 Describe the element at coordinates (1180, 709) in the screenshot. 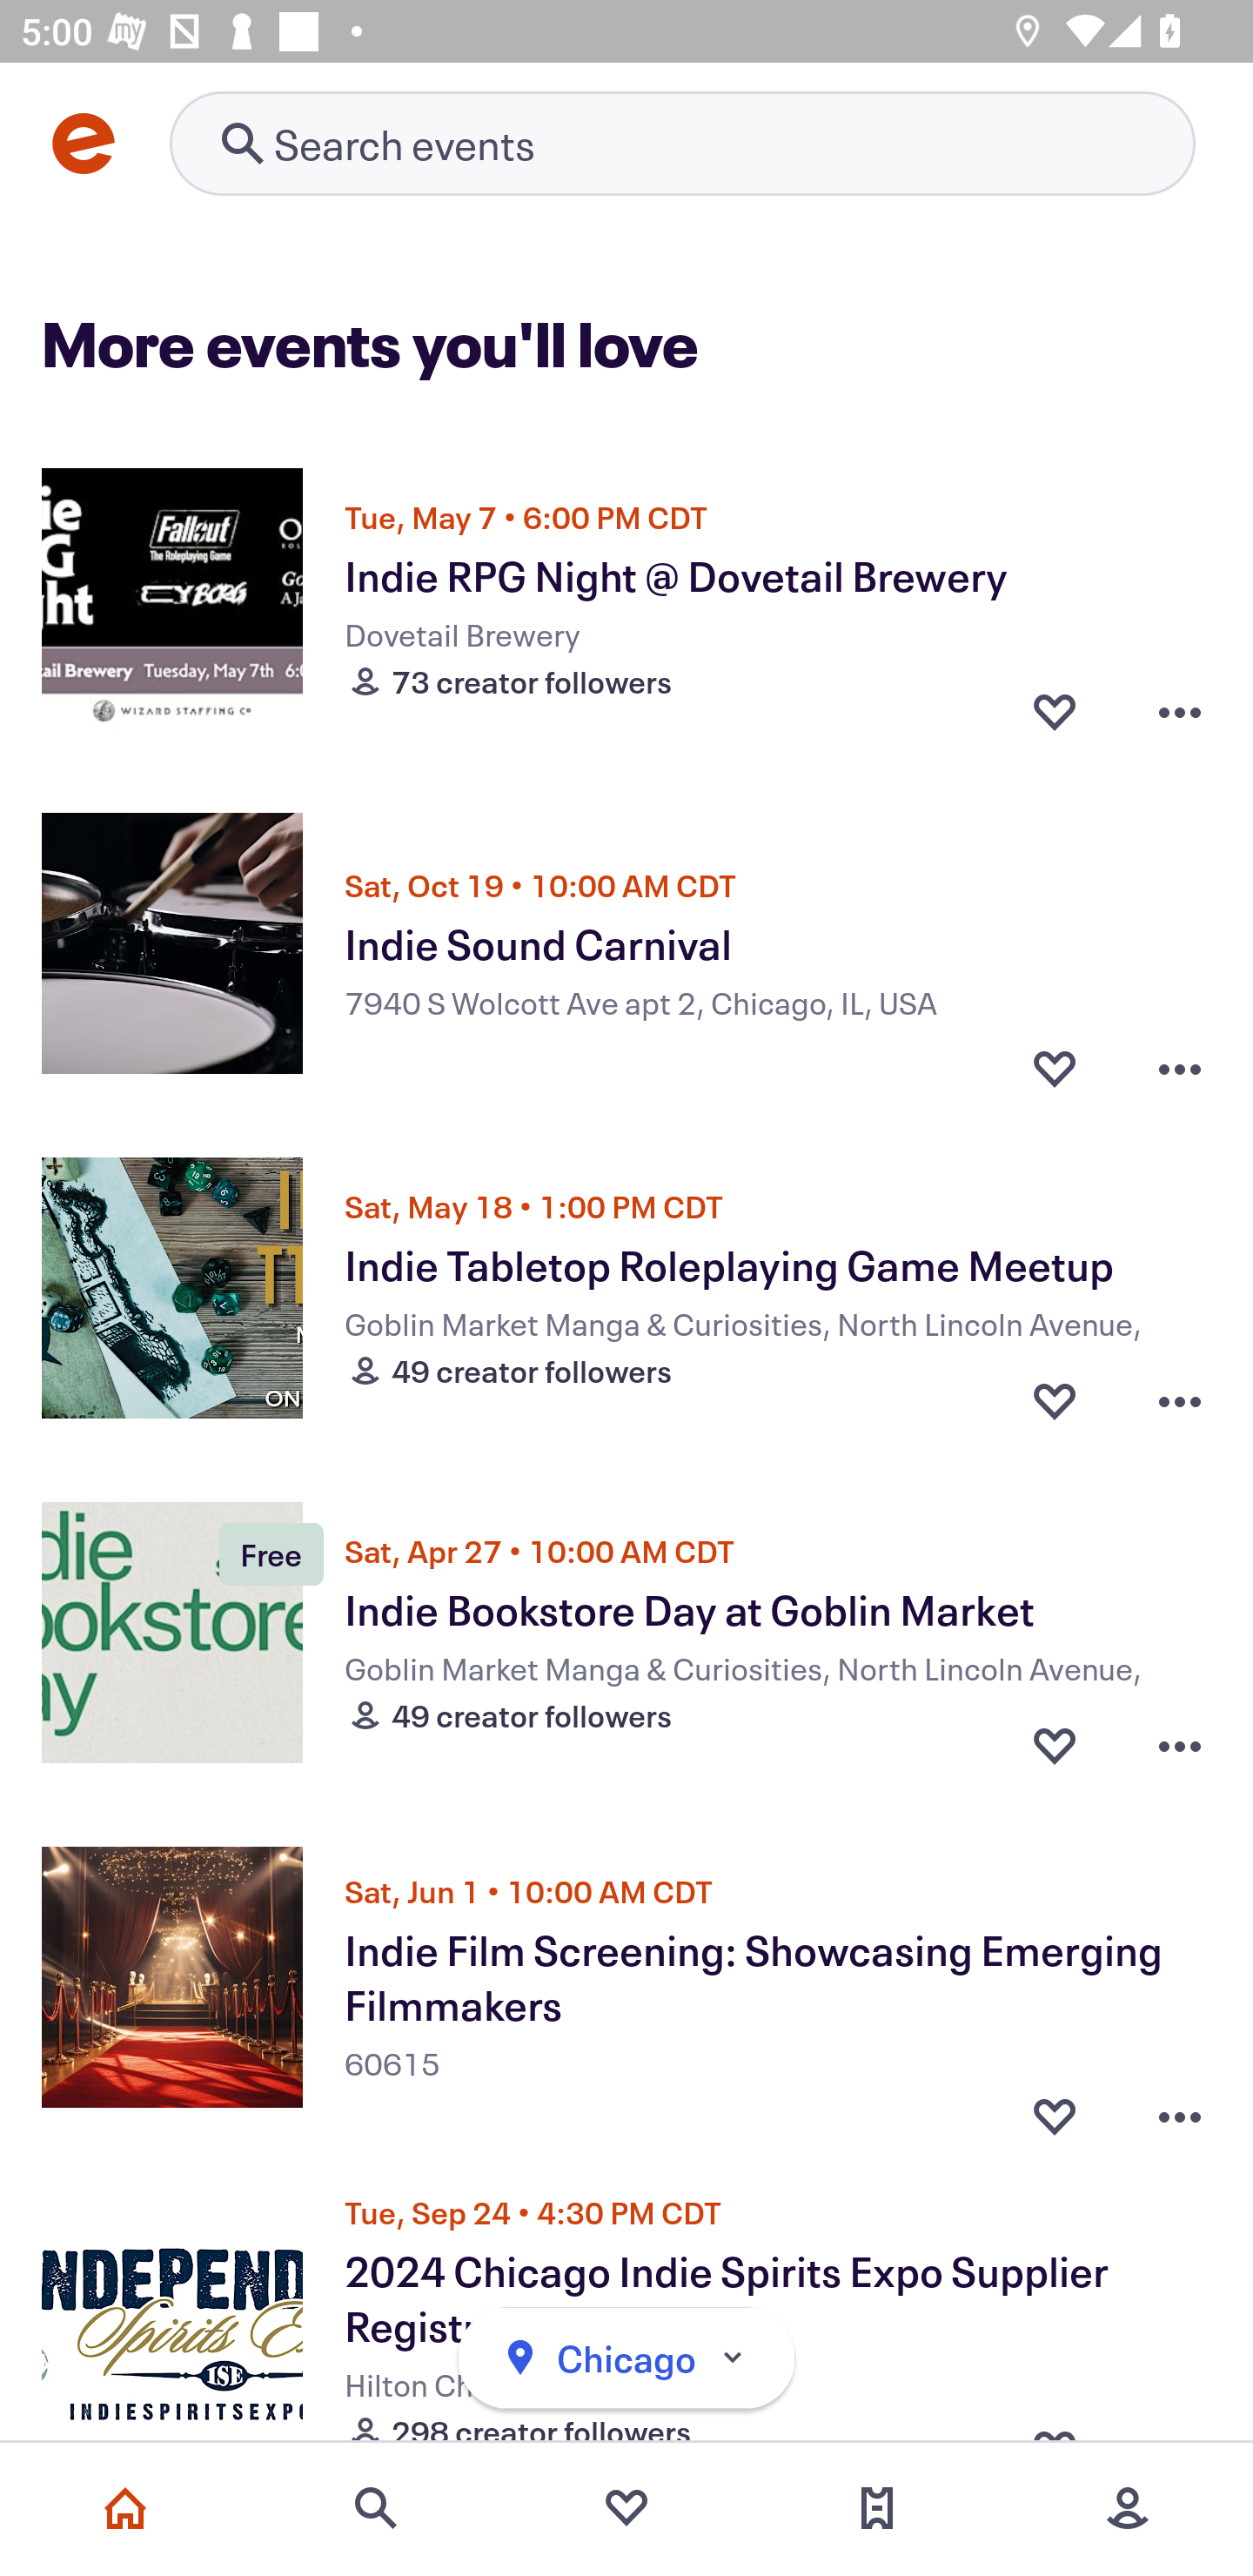

I see `Overflow menu button` at that location.